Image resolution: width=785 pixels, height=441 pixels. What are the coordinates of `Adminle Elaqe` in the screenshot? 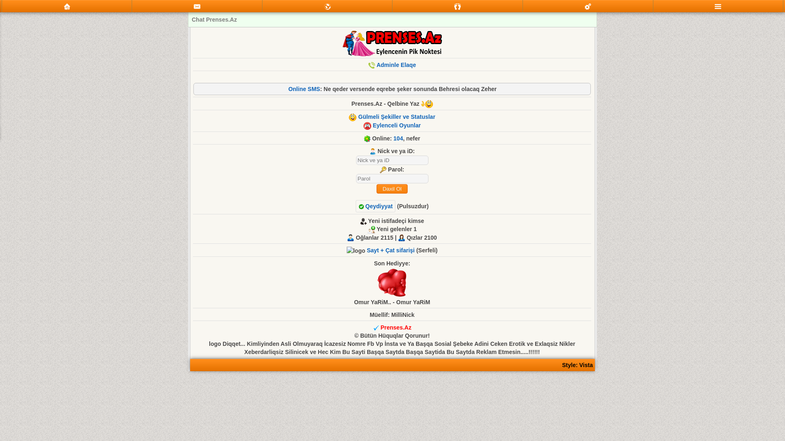 It's located at (396, 65).